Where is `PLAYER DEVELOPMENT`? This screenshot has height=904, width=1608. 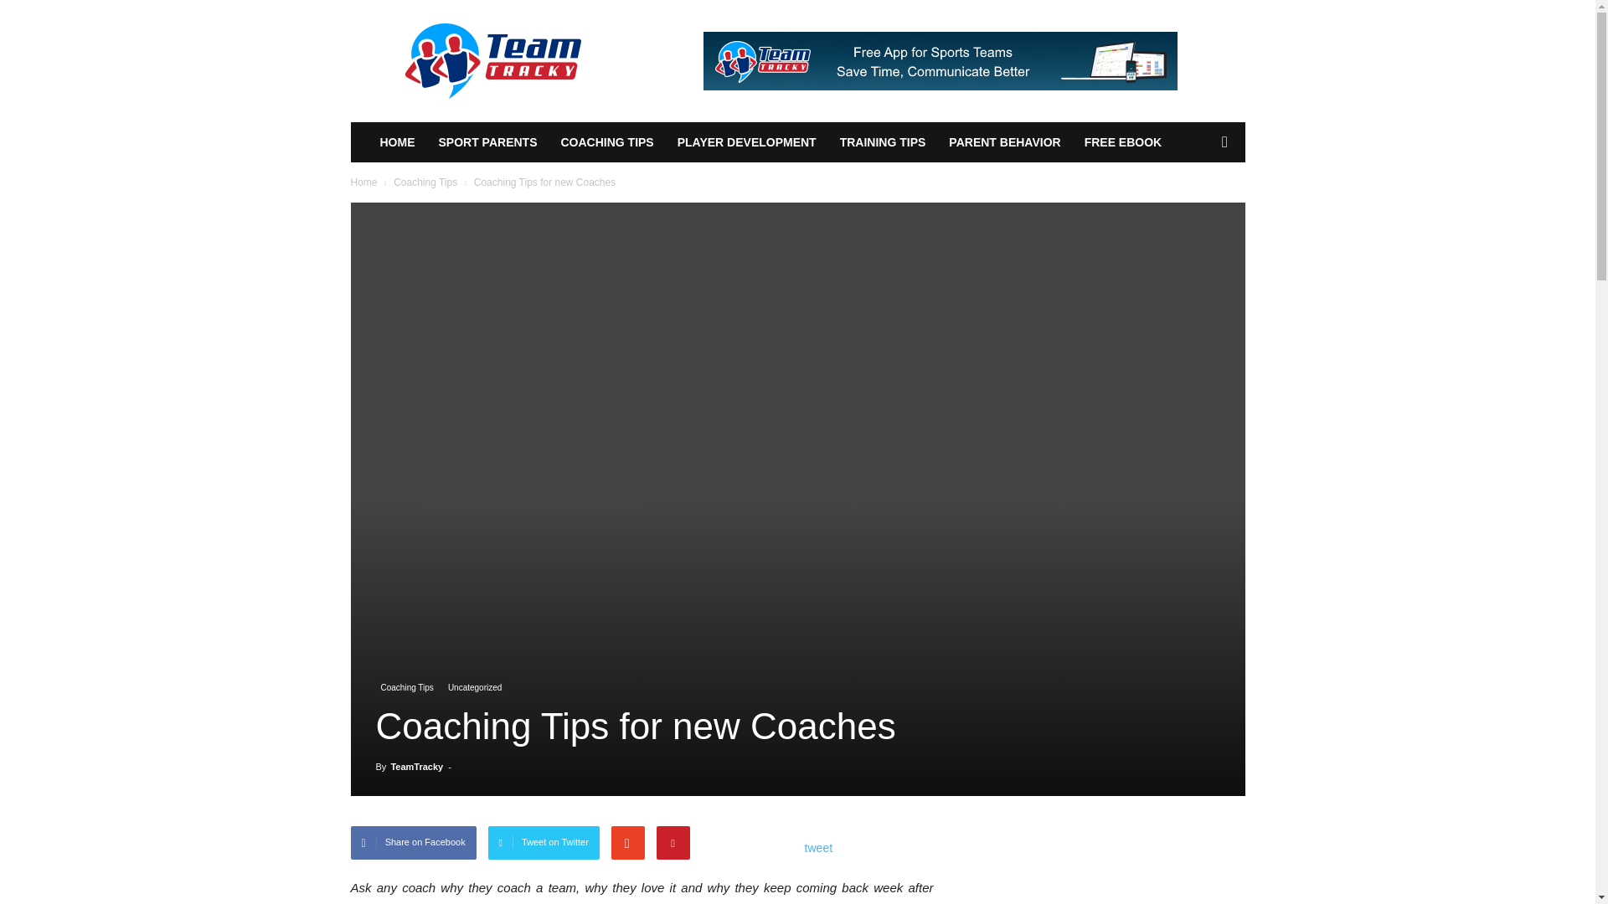
PLAYER DEVELOPMENT is located at coordinates (746, 142).